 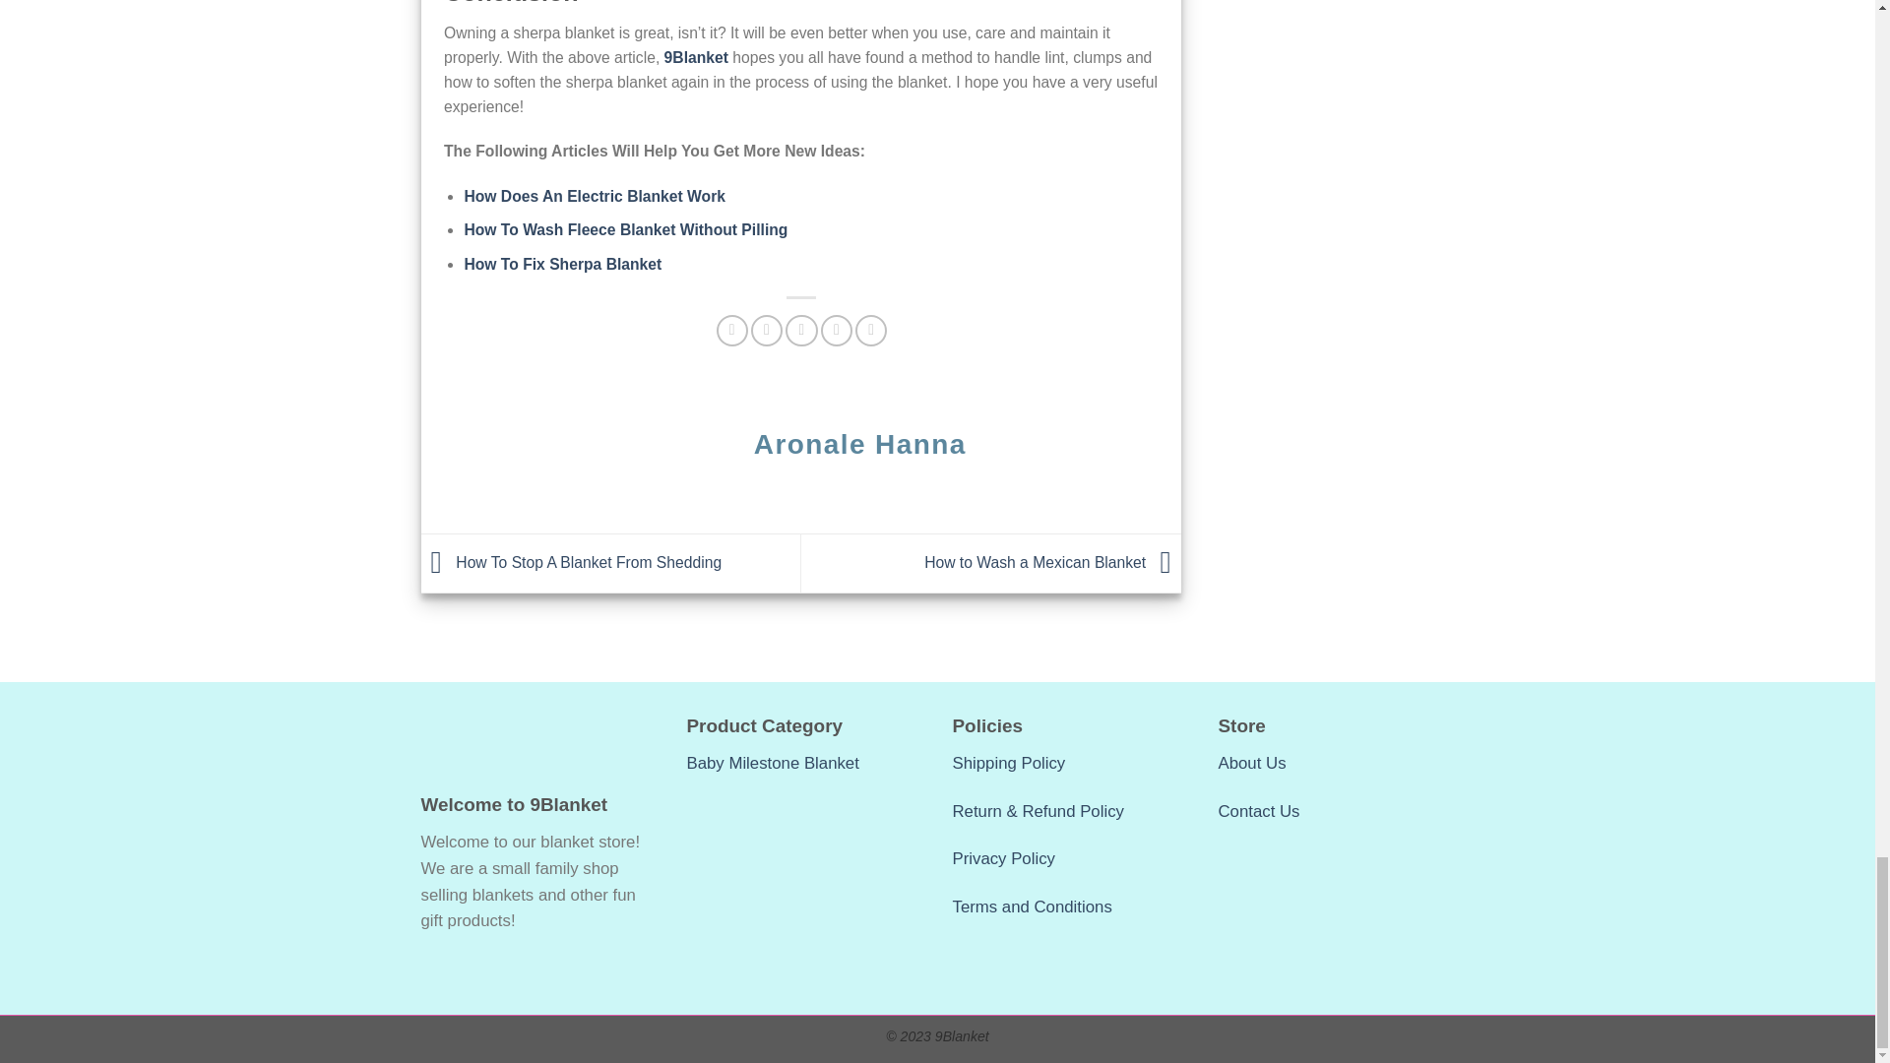 I want to click on Share on Twitter, so click(x=766, y=331).